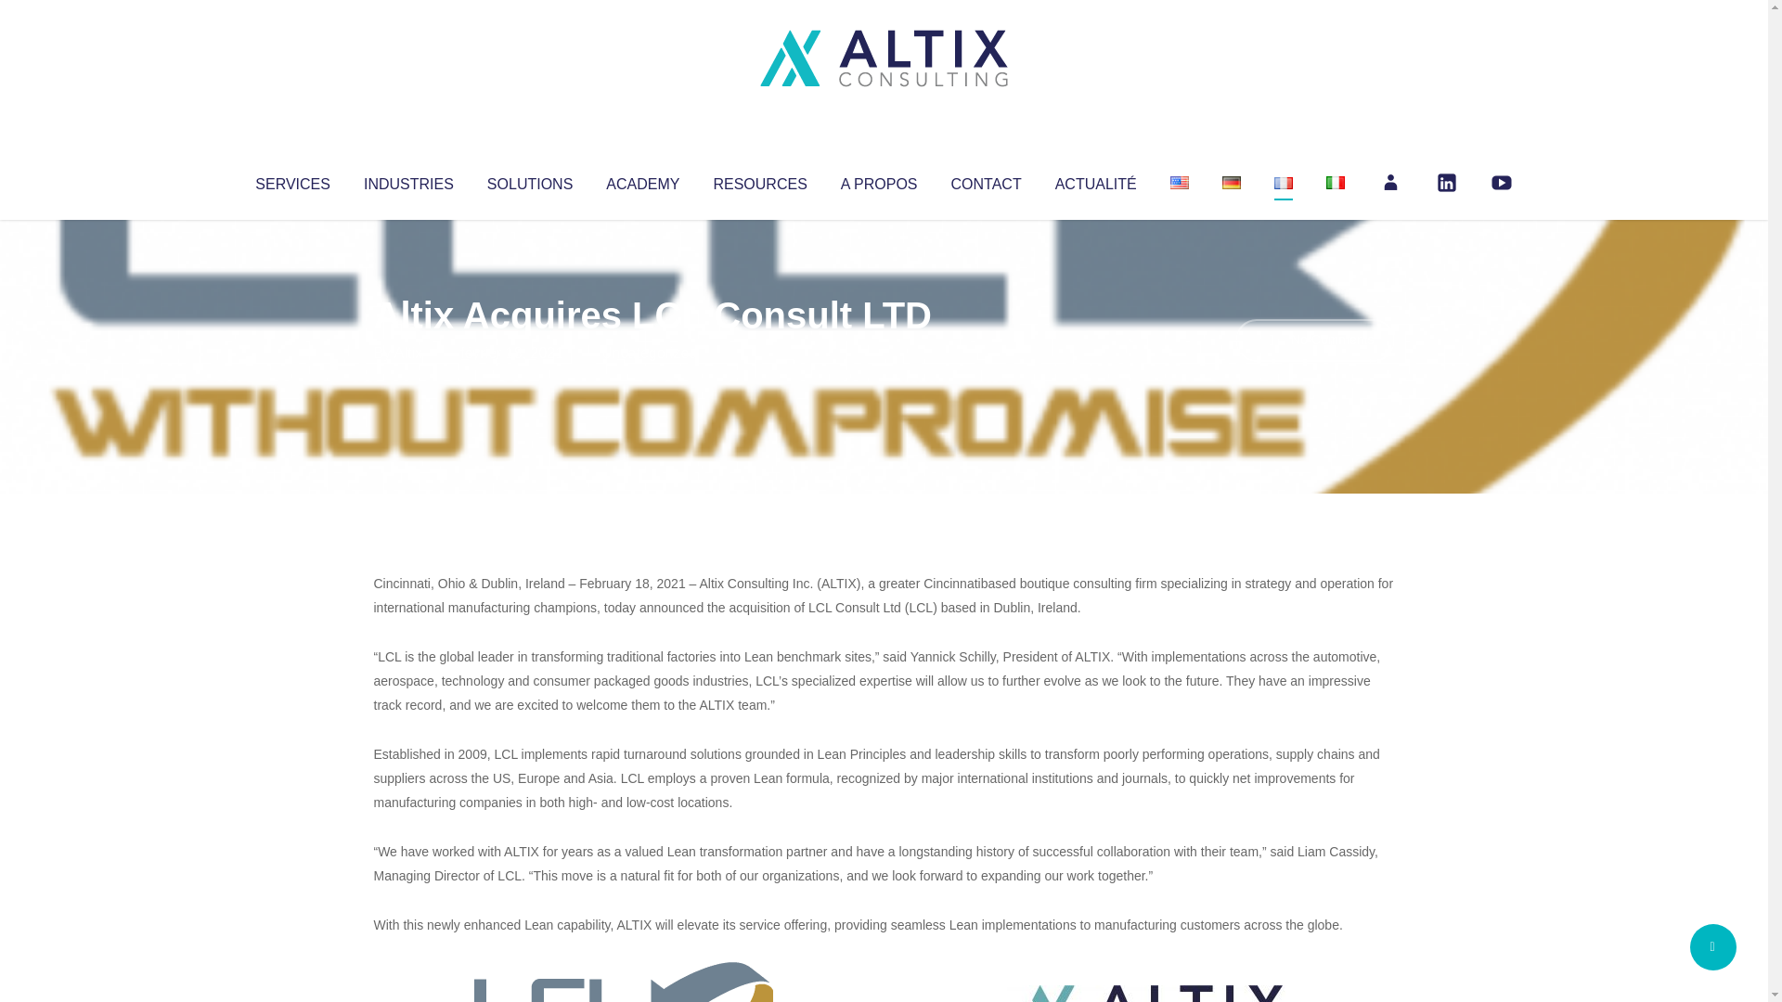  What do you see at coordinates (759, 180) in the screenshot?
I see `RESOURCES` at bounding box center [759, 180].